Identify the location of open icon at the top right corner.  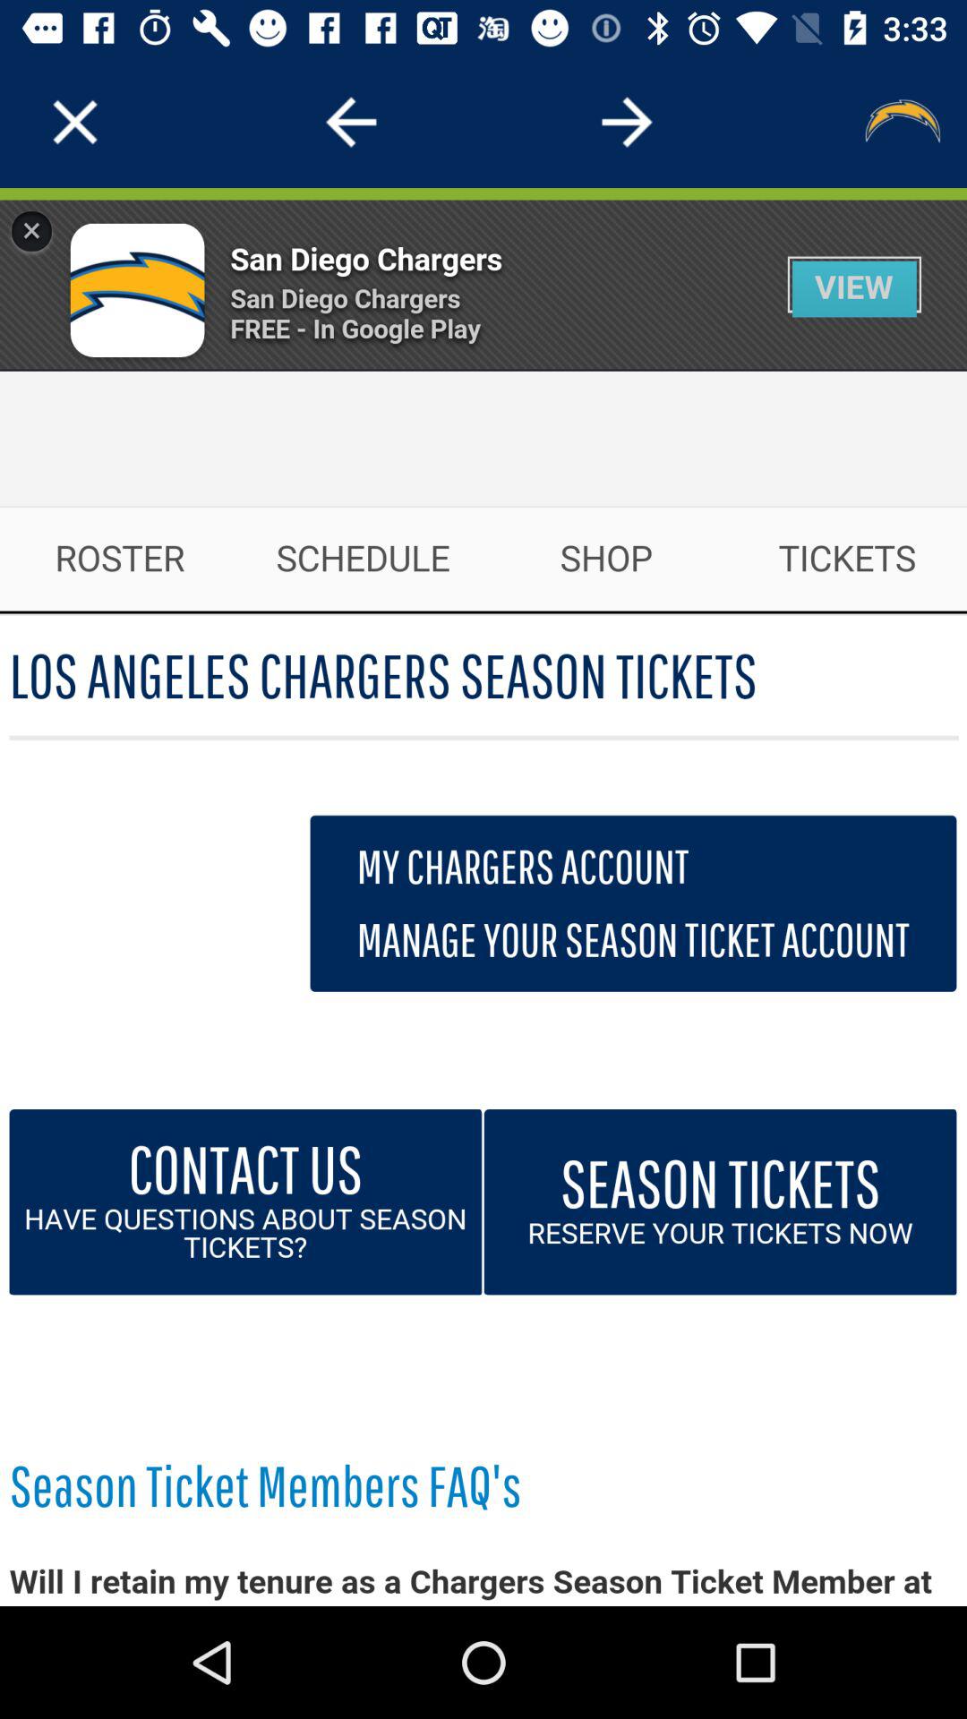
(901, 122).